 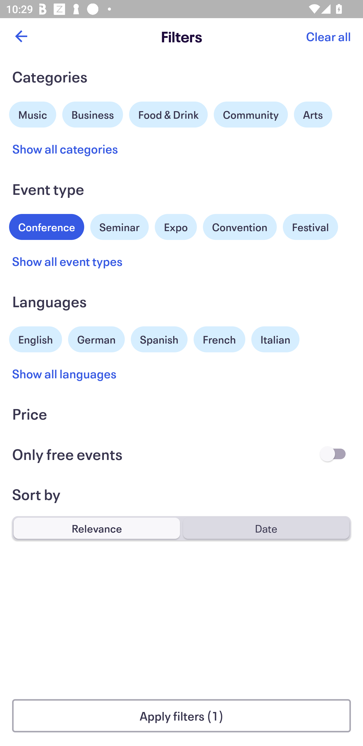 I want to click on Italian, so click(x=275, y=339).